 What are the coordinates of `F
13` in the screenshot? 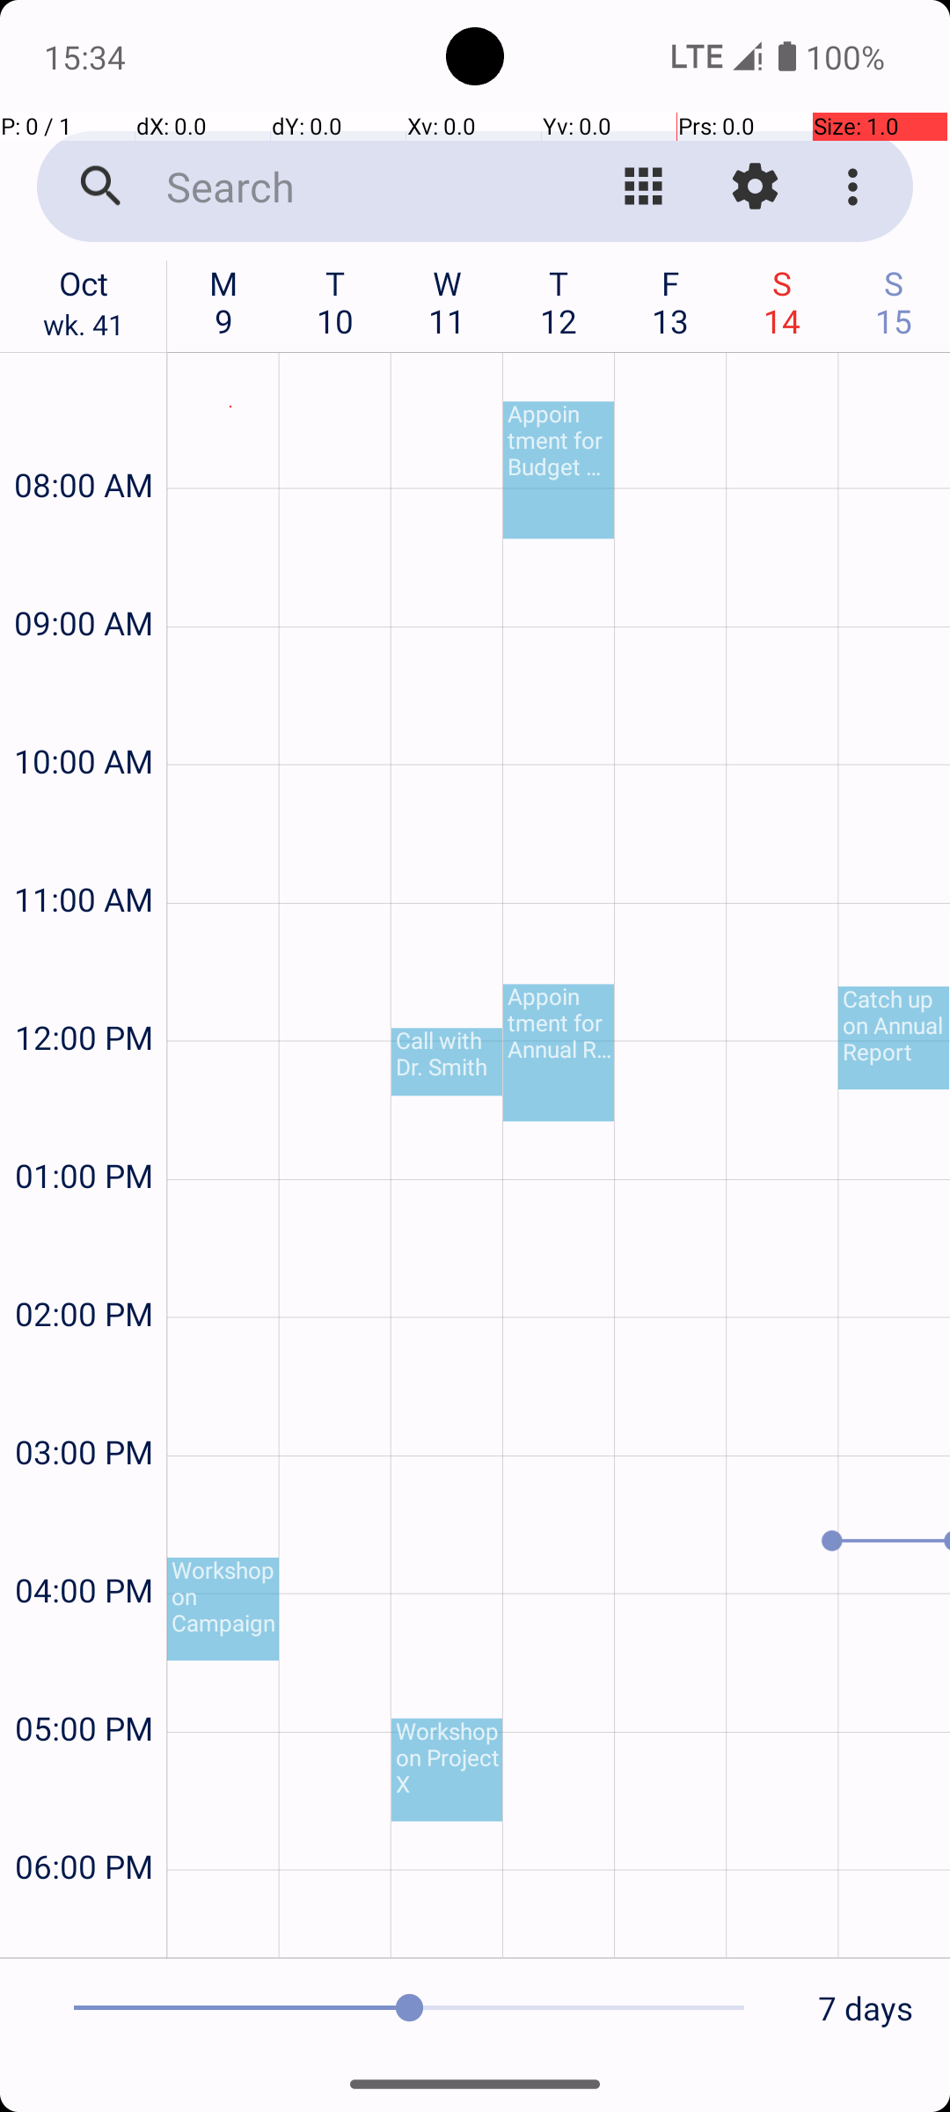 It's located at (670, 302).